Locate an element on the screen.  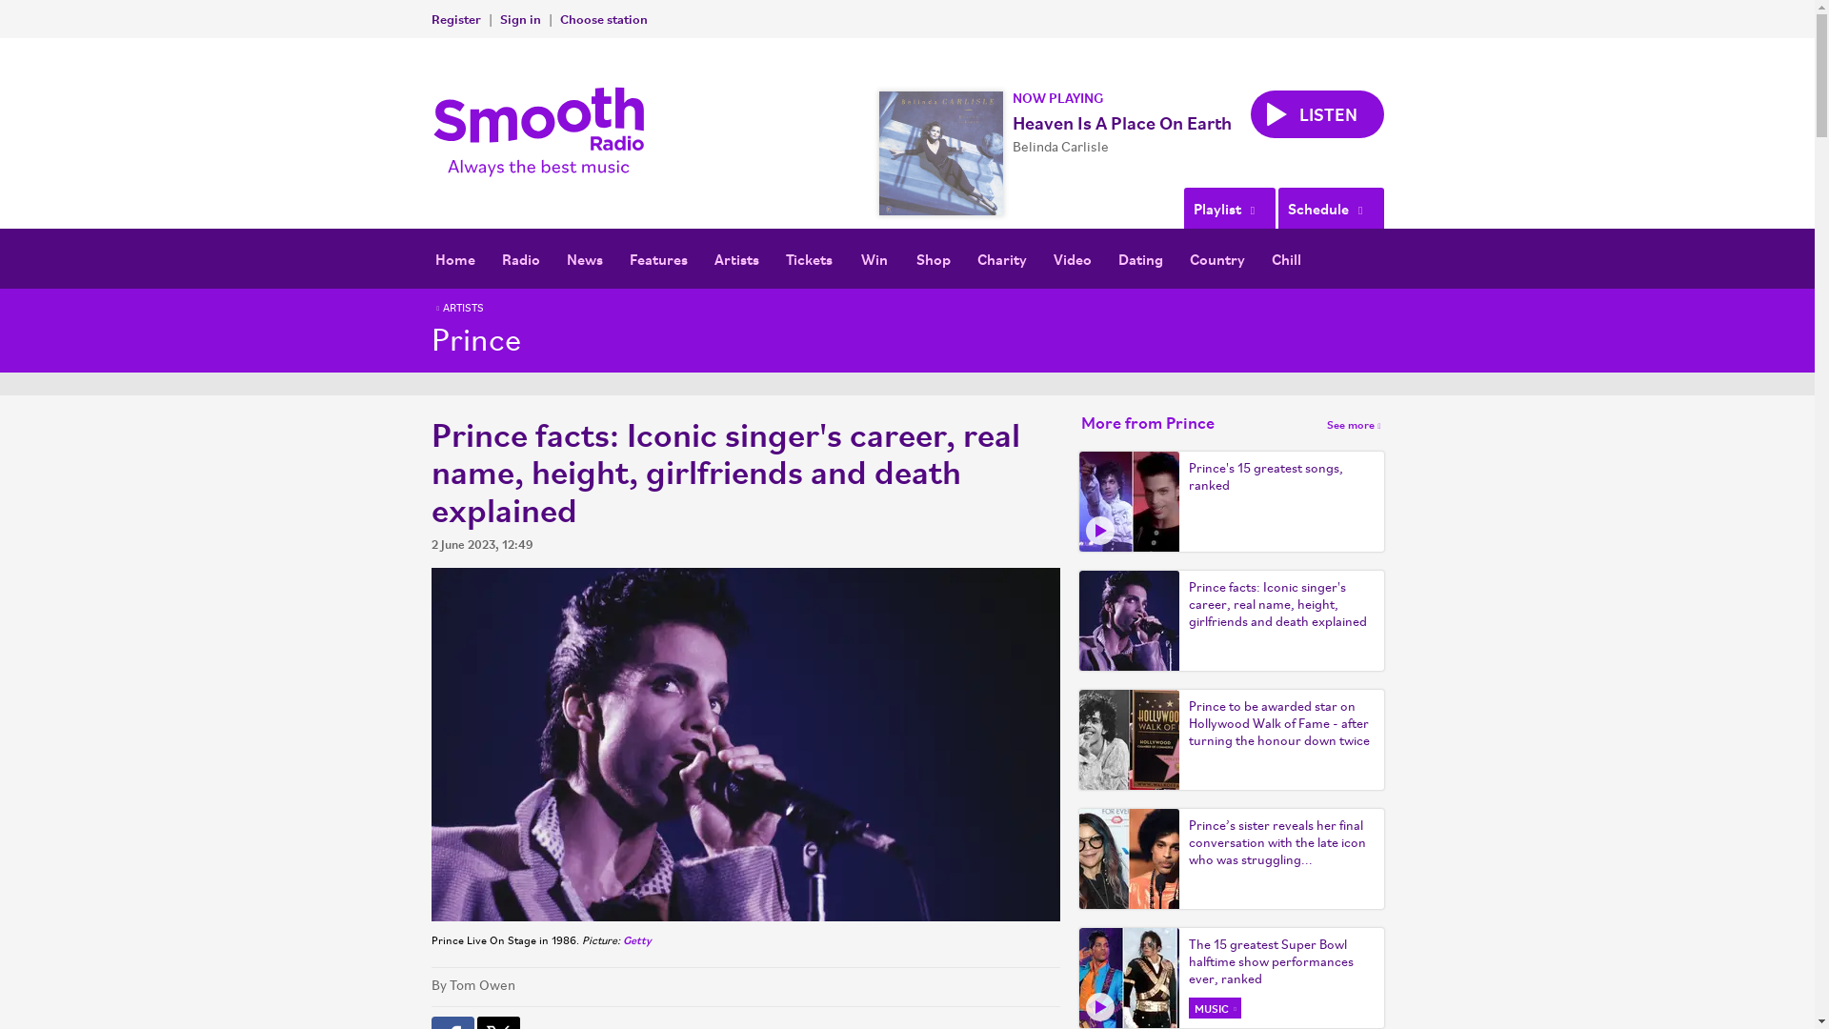
Dating is located at coordinates (1139, 258).